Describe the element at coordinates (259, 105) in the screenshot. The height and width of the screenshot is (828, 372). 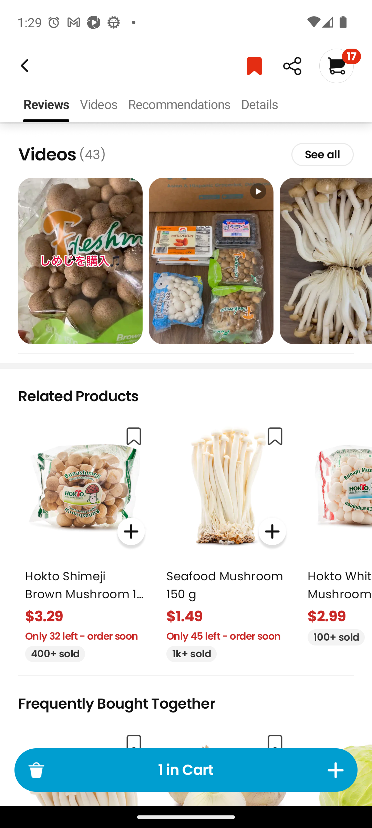
I see `Details` at that location.